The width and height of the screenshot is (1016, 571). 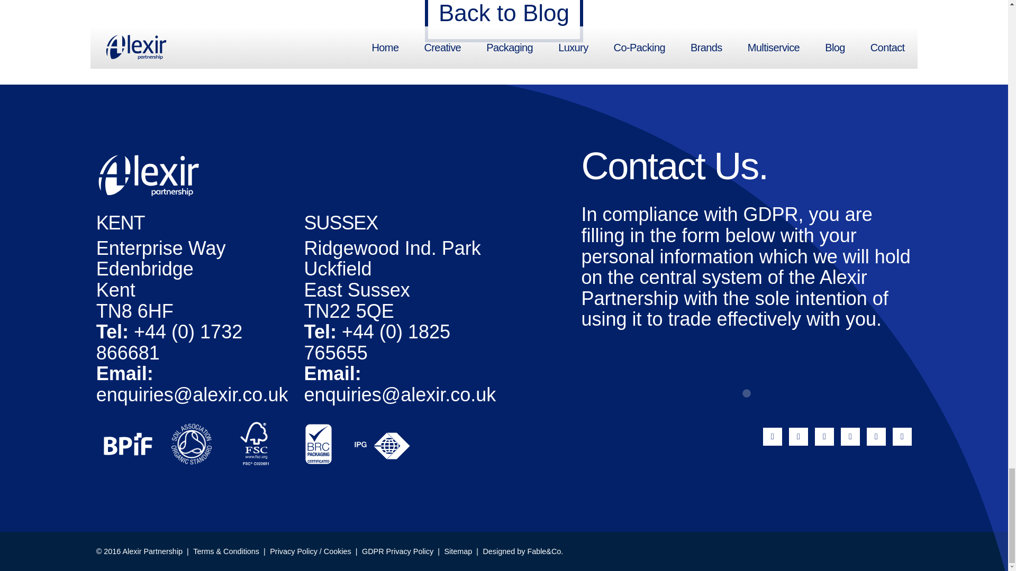 I want to click on Back to Blog, so click(x=504, y=21).